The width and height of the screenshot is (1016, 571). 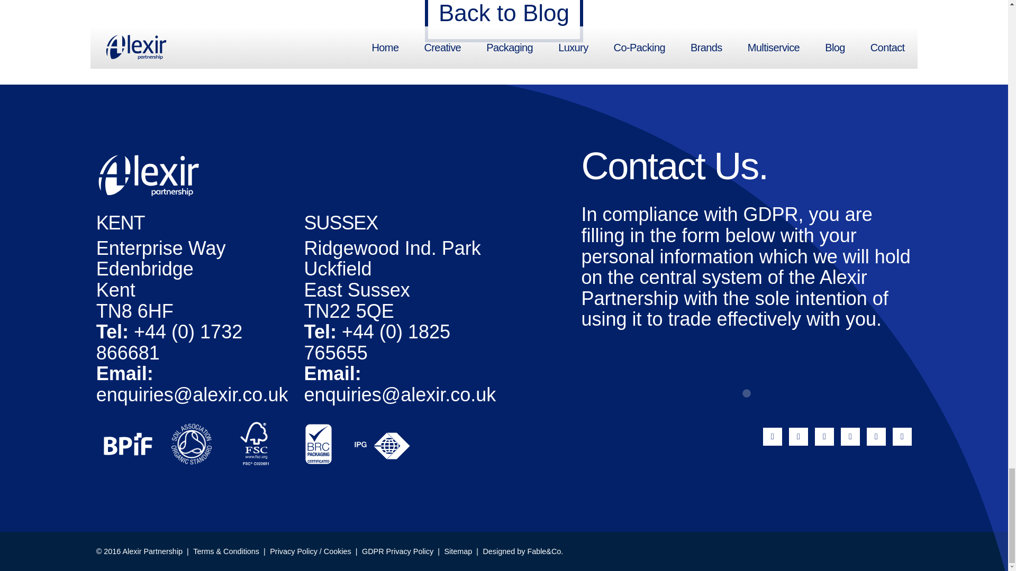 I want to click on Back to Blog, so click(x=504, y=21).